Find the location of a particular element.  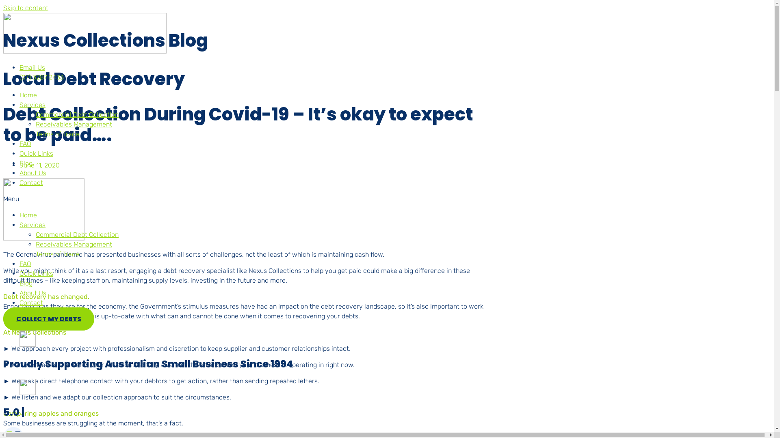

Receivables Management is located at coordinates (74, 244).